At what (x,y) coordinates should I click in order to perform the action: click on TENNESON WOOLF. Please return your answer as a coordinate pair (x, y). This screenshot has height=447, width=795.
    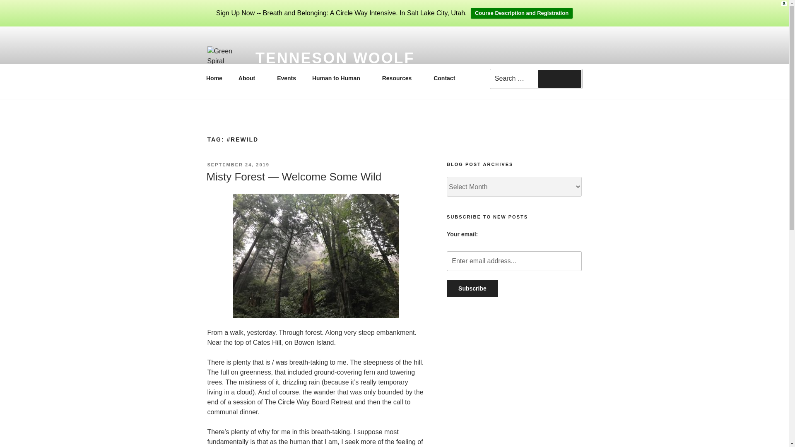
    Looking at the image, I should click on (335, 58).